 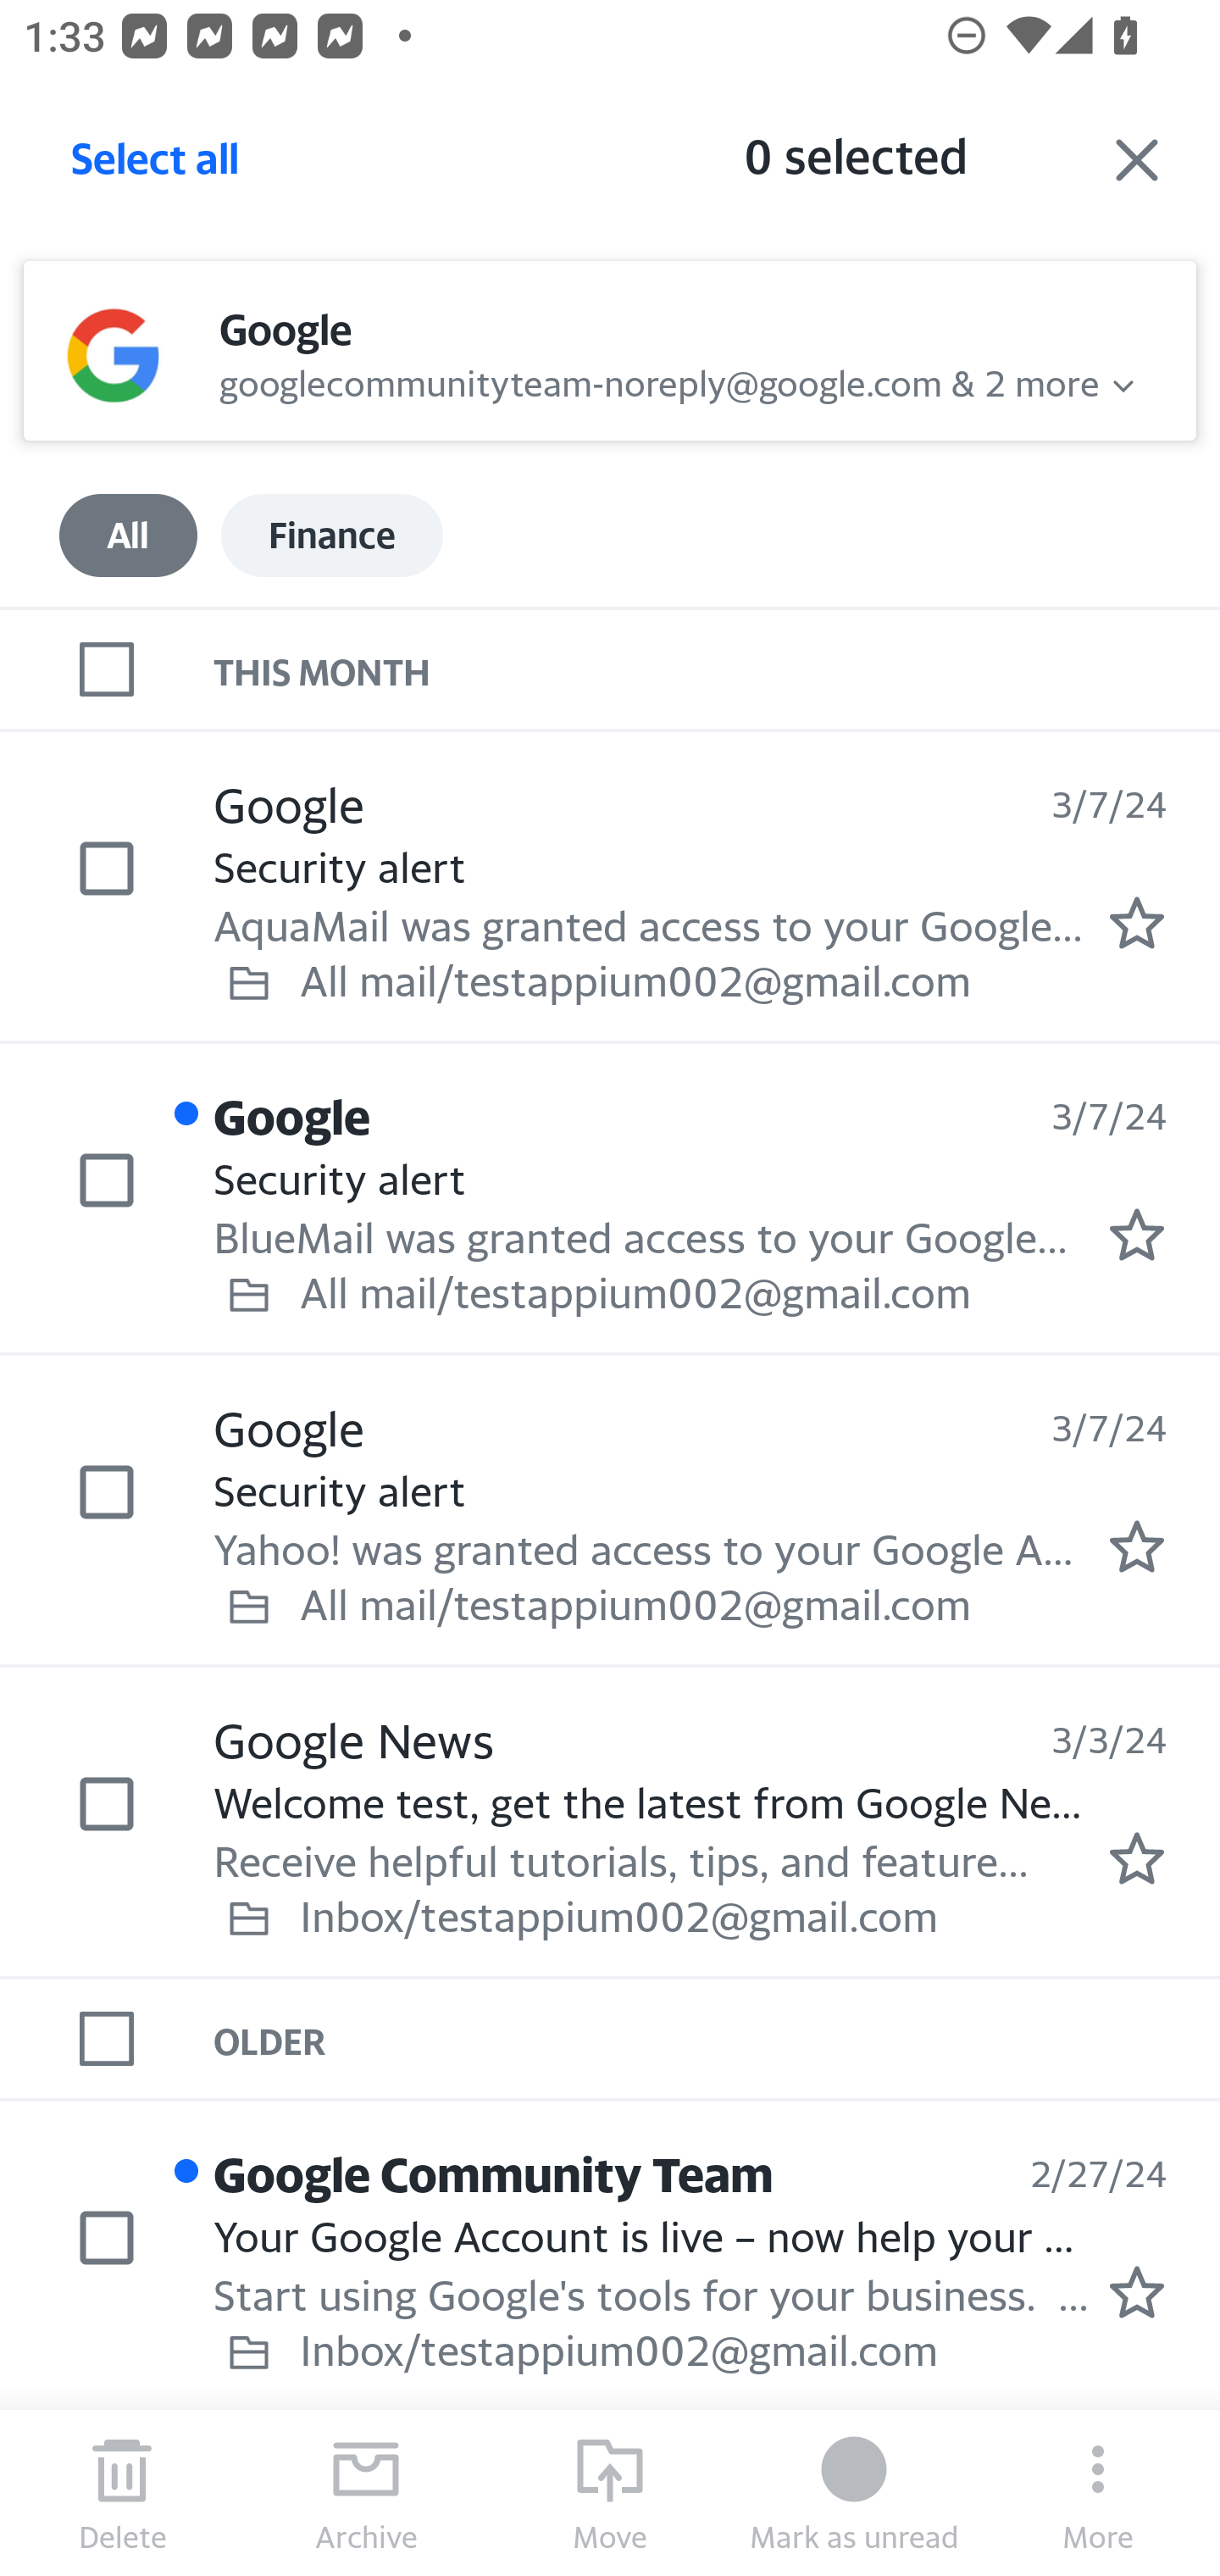 What do you see at coordinates (610, 2493) in the screenshot?
I see `Move` at bounding box center [610, 2493].